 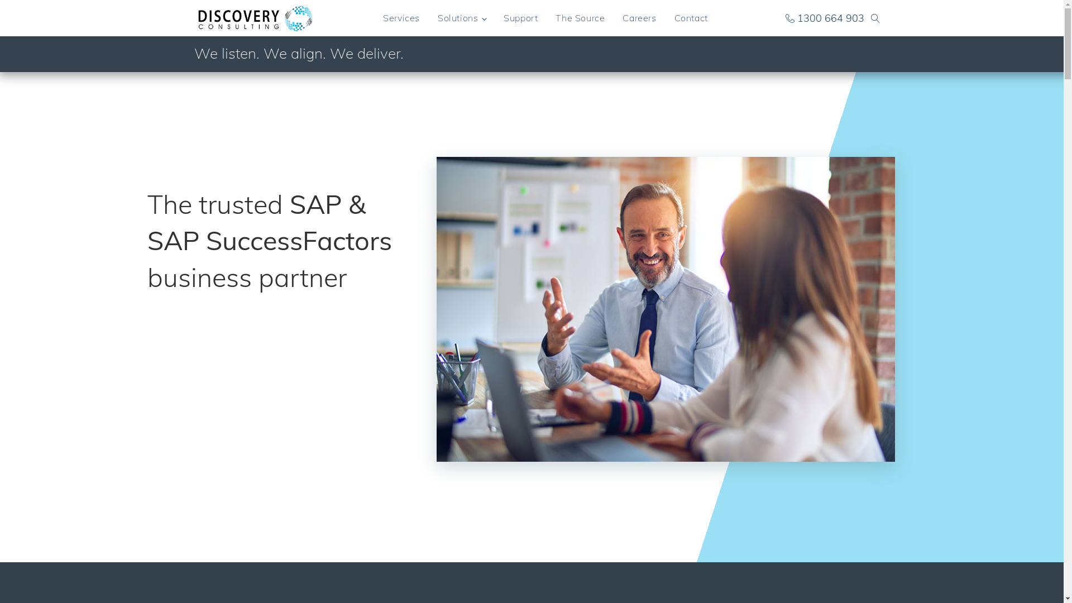 What do you see at coordinates (580, 18) in the screenshot?
I see `The Source` at bounding box center [580, 18].